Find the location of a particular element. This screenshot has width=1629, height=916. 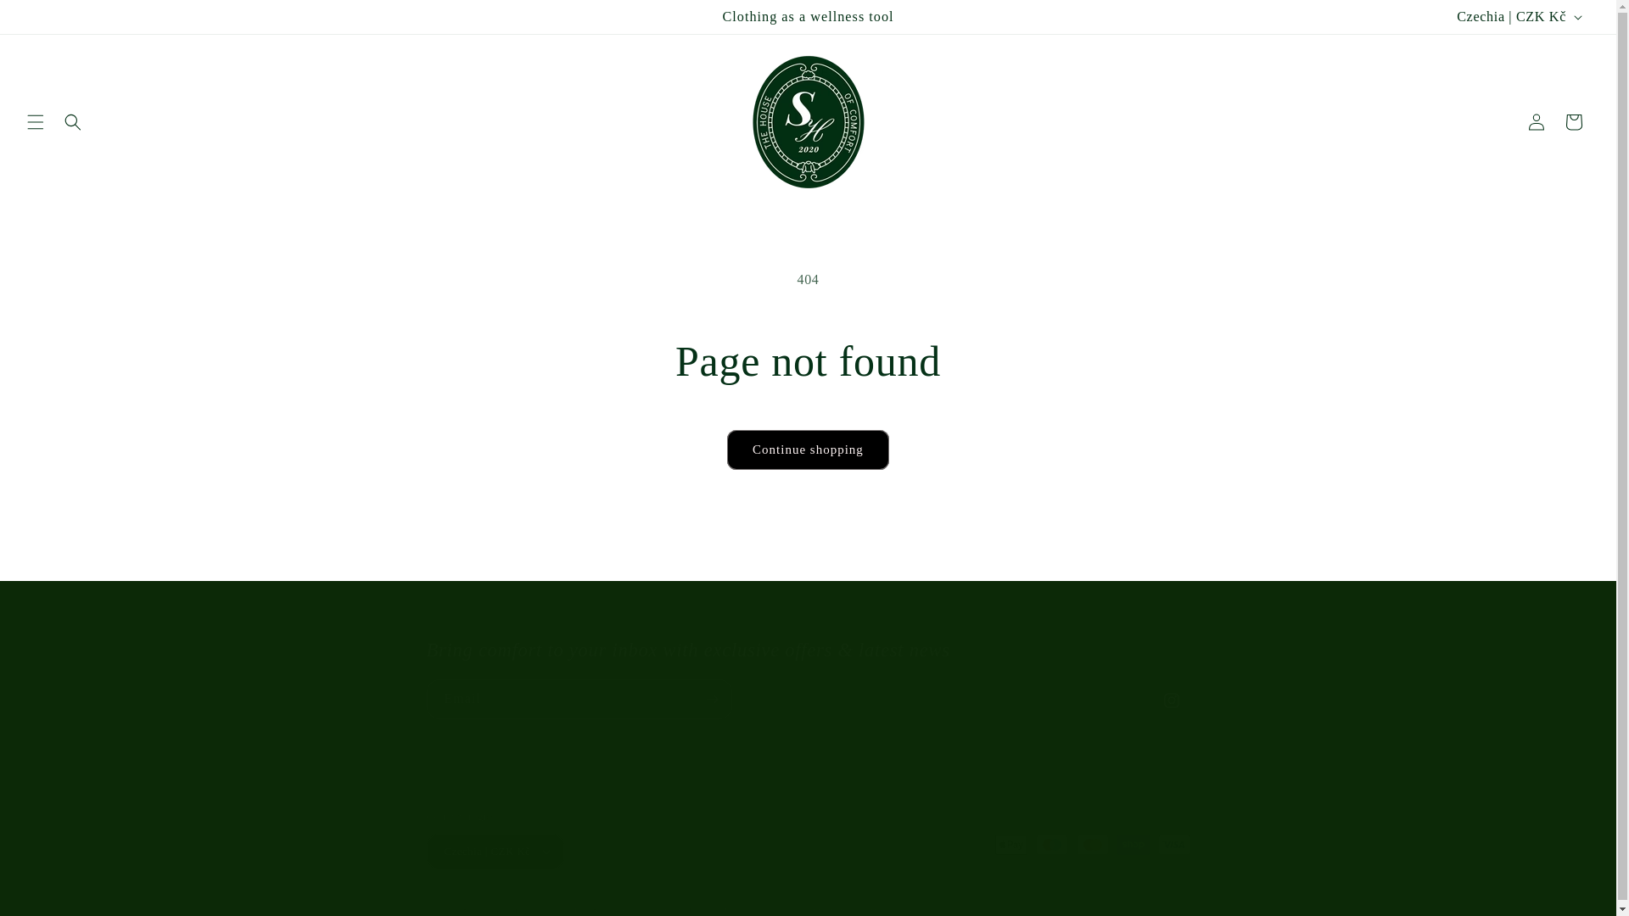

Powered by Shopify is located at coordinates (584, 911).